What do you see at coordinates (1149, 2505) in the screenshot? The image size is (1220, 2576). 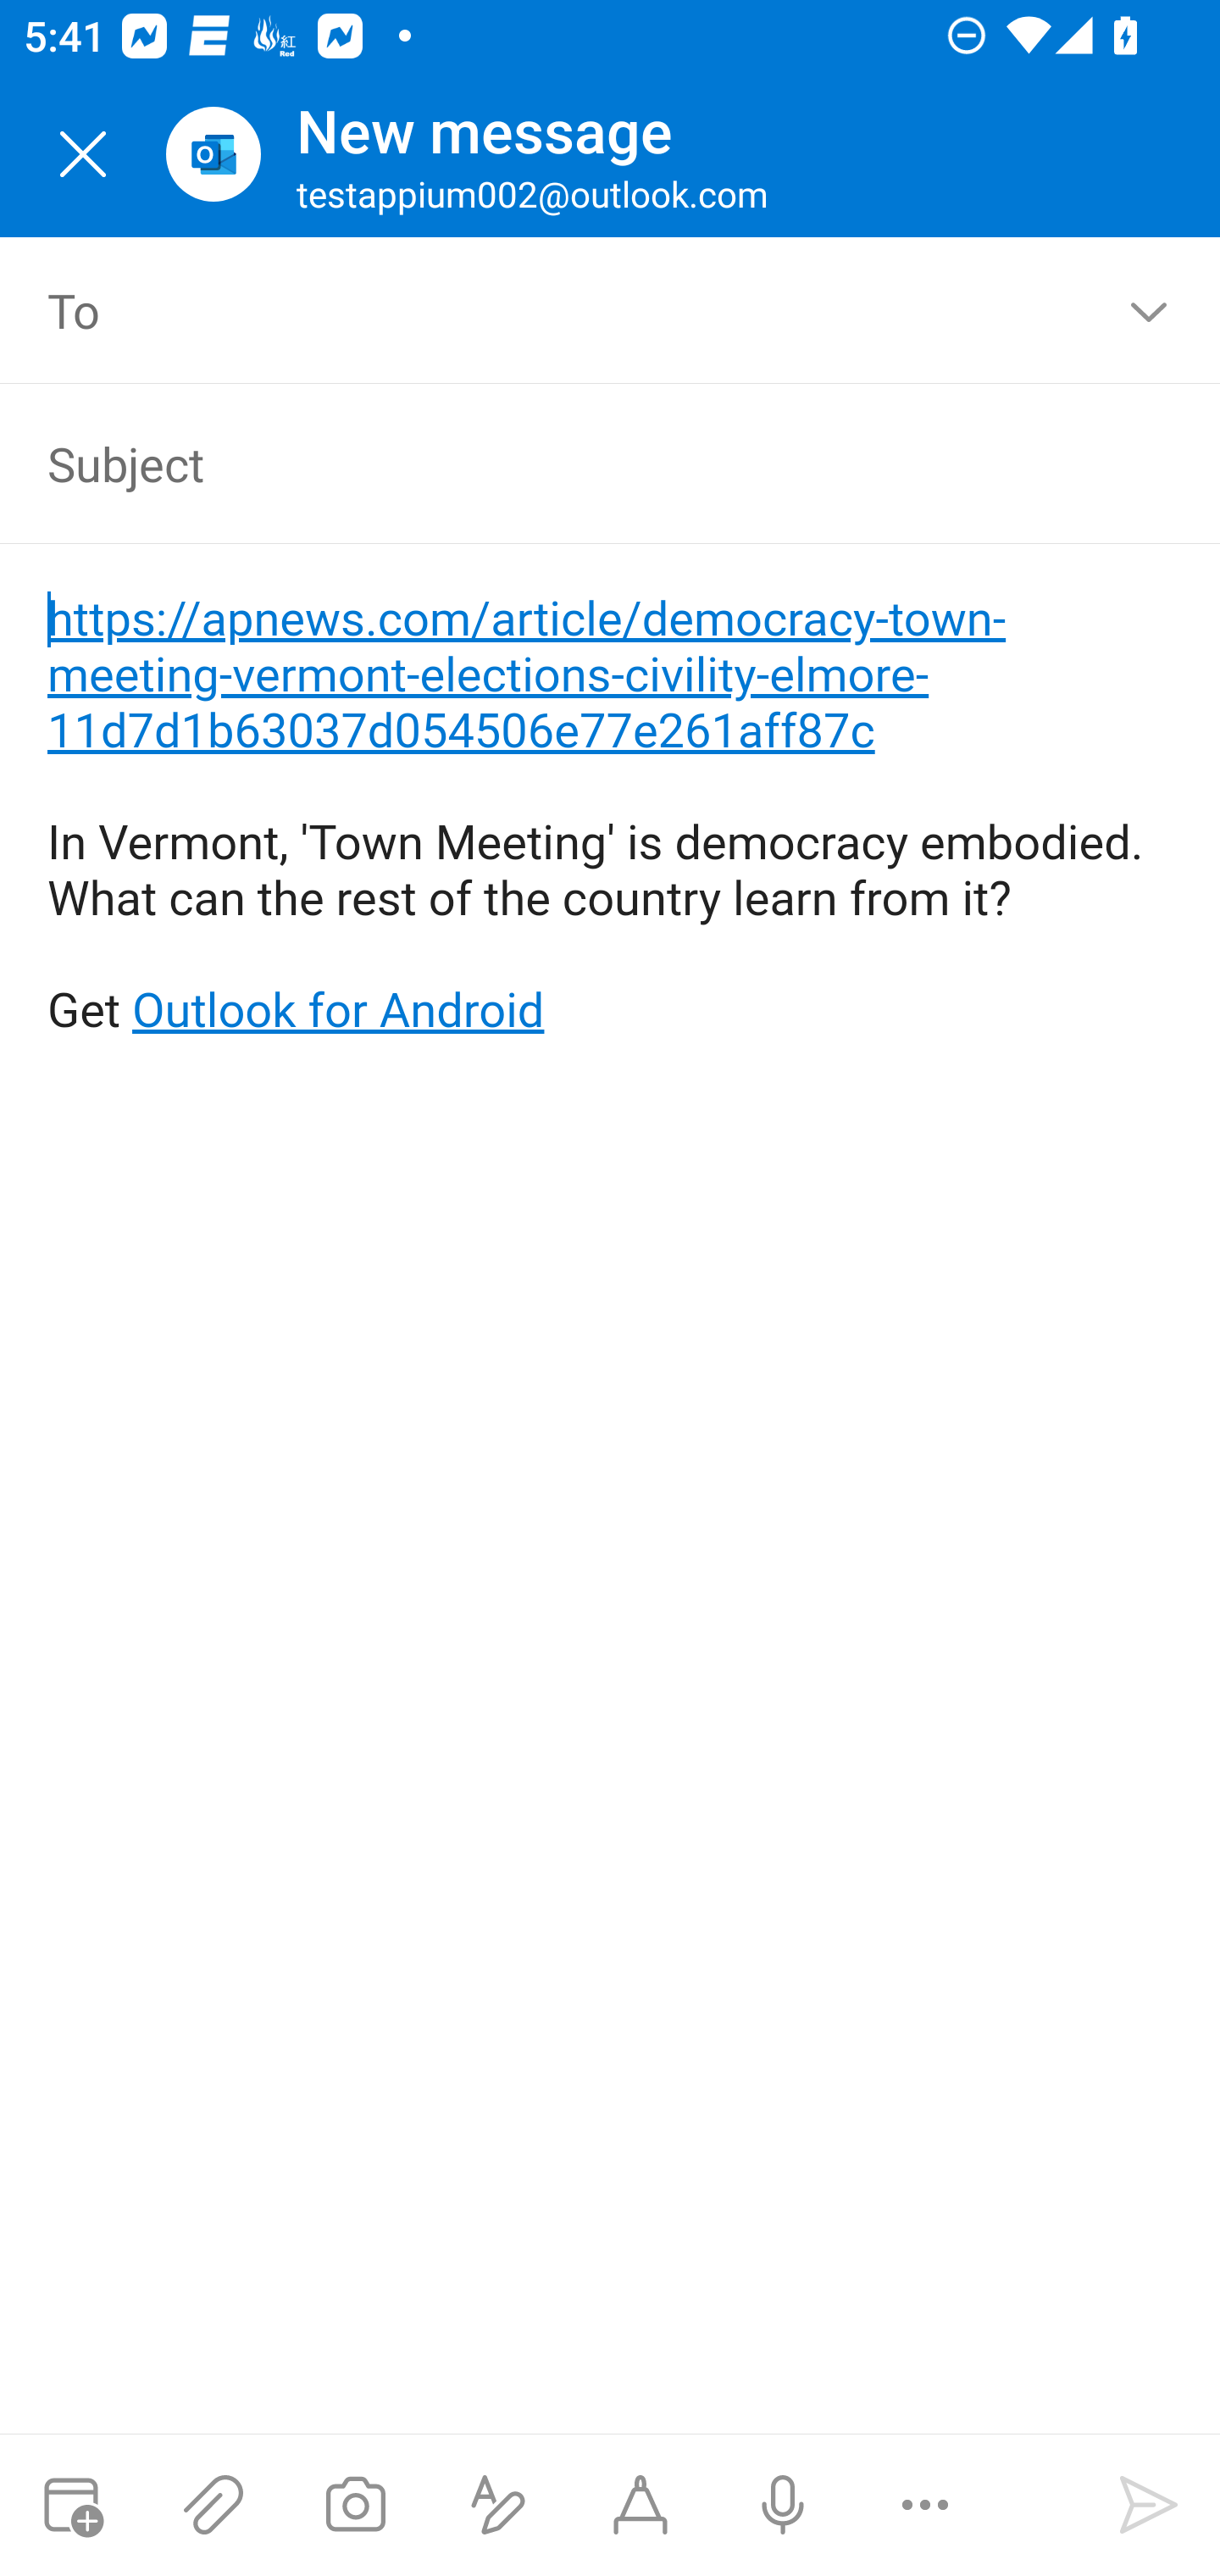 I see `Send` at bounding box center [1149, 2505].